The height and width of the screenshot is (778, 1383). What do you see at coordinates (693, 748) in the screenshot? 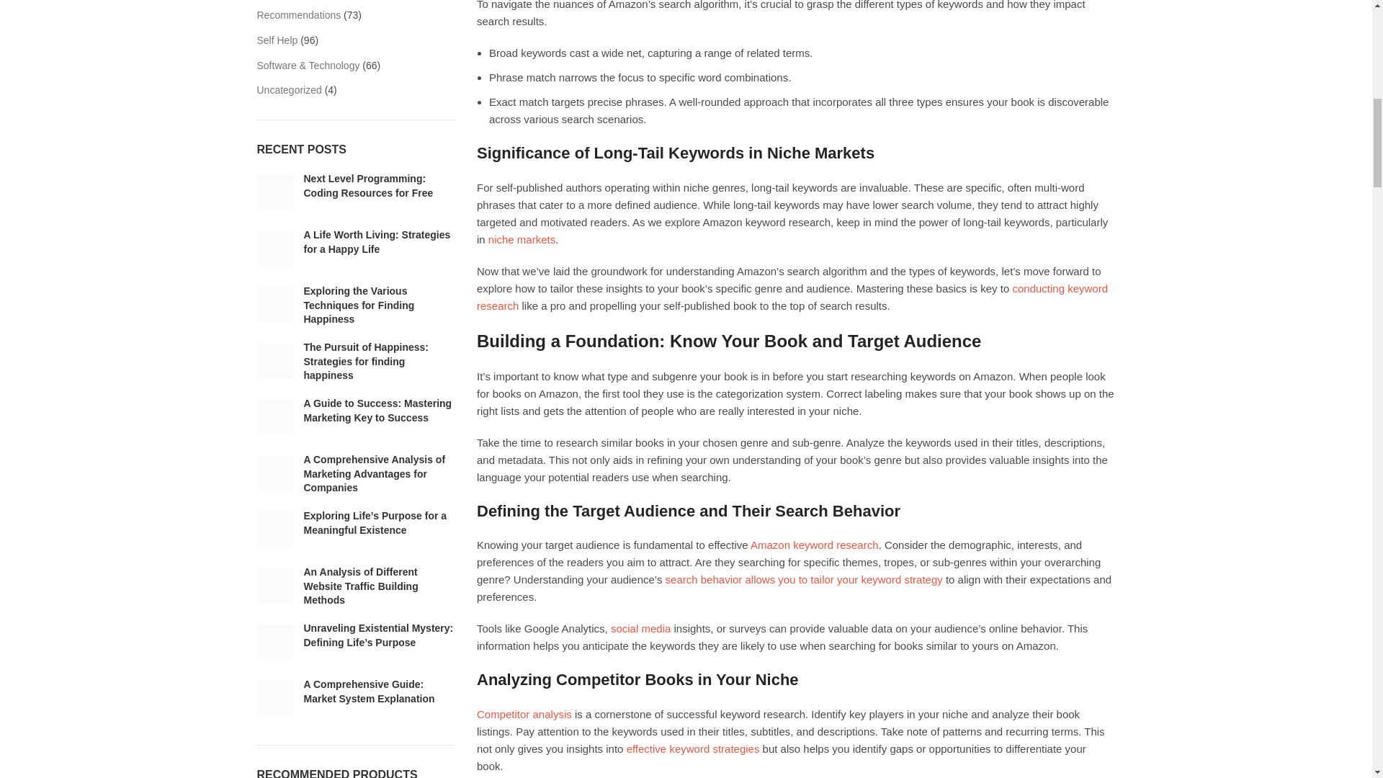
I see `effective keyword strategies` at bounding box center [693, 748].